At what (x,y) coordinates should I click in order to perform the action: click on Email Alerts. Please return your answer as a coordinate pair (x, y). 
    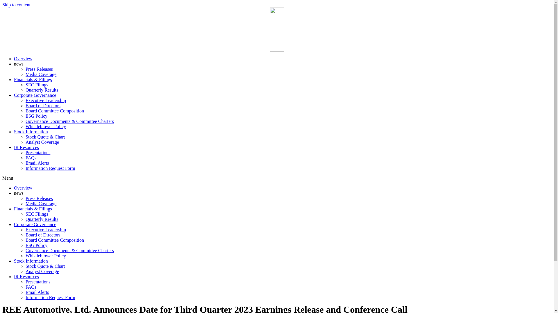
    Looking at the image, I should click on (37, 292).